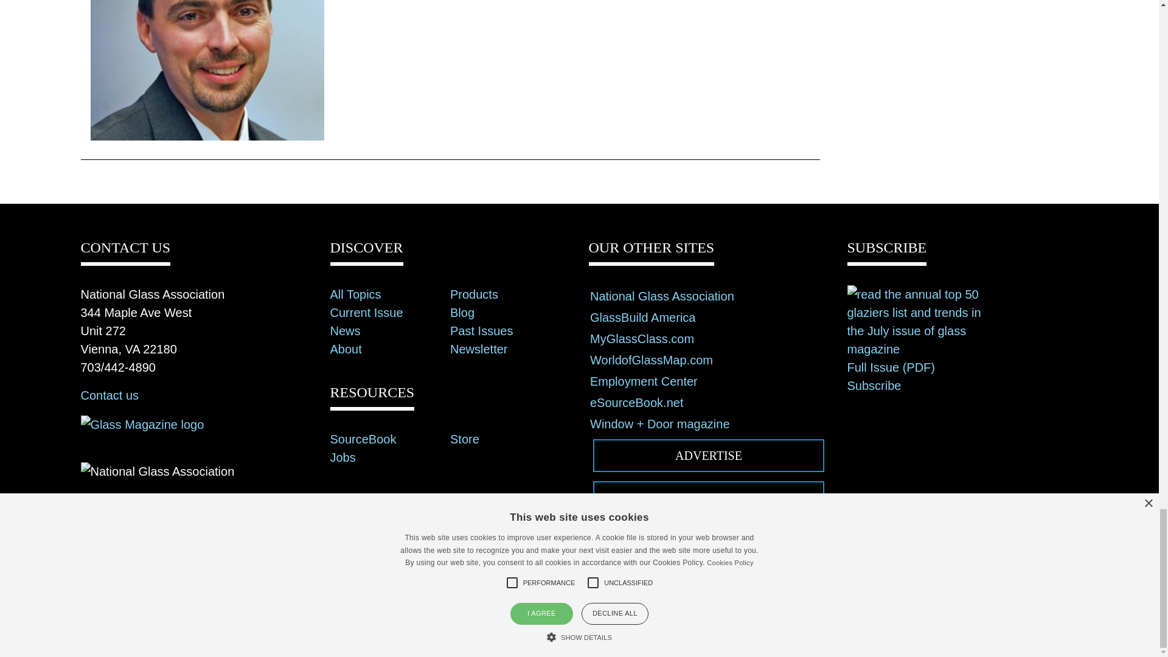  What do you see at coordinates (644, 381) in the screenshot?
I see `Employment Center` at bounding box center [644, 381].